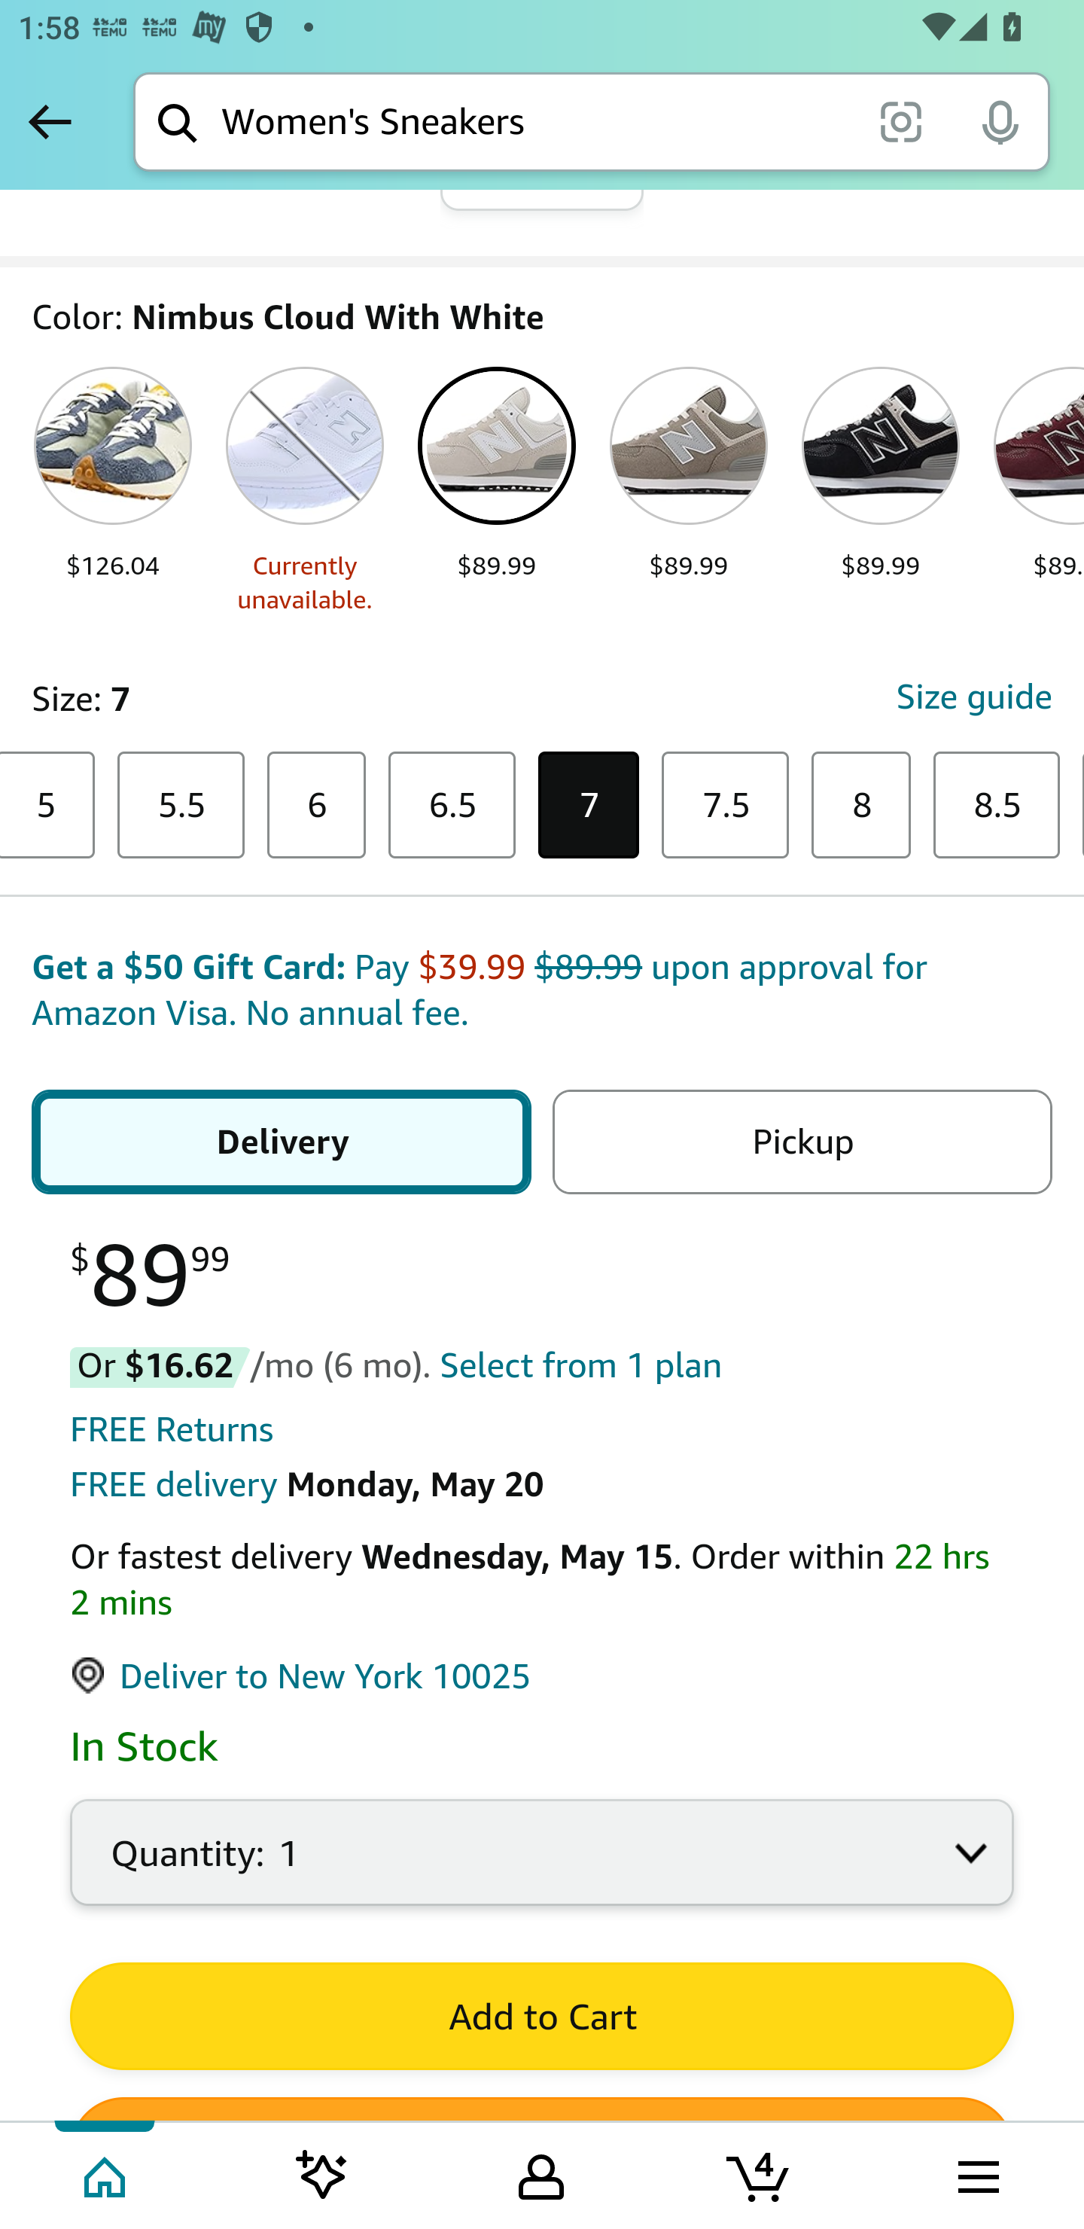  What do you see at coordinates (180, 807) in the screenshot?
I see `5.5` at bounding box center [180, 807].